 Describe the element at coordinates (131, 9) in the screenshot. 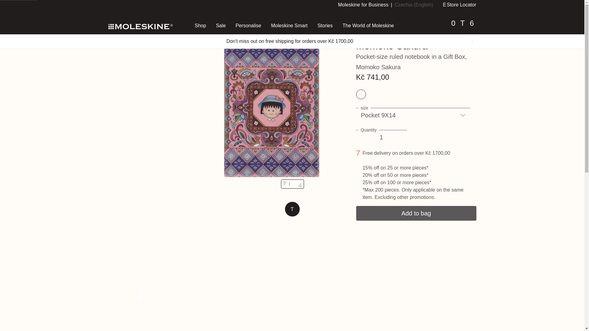

I see `Shop` at that location.